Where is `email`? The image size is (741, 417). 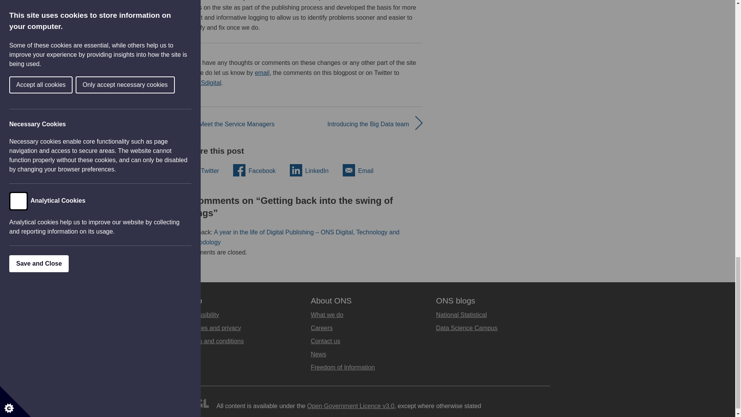
email is located at coordinates (262, 73).